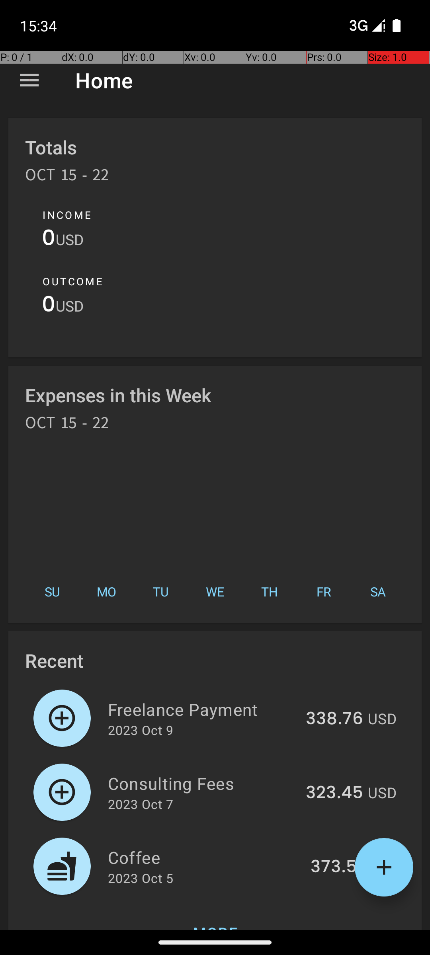 The width and height of the screenshot is (430, 955). What do you see at coordinates (334, 793) in the screenshot?
I see `323.45` at bounding box center [334, 793].